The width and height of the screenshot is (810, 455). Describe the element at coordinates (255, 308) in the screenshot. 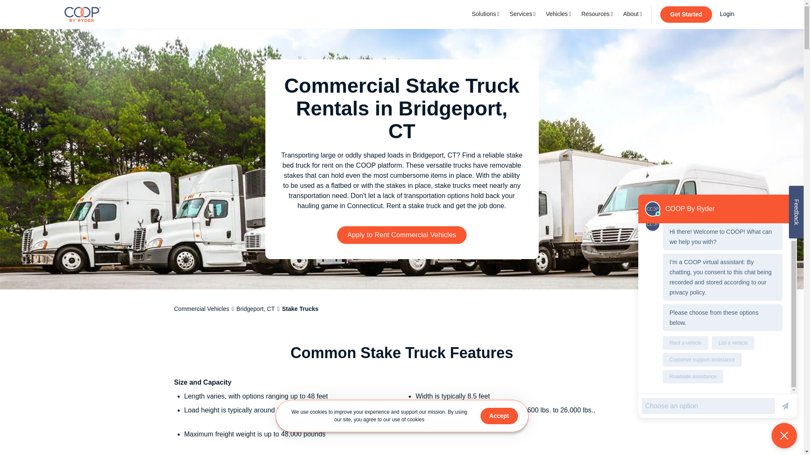

I see `Bridgeport, CT` at that location.